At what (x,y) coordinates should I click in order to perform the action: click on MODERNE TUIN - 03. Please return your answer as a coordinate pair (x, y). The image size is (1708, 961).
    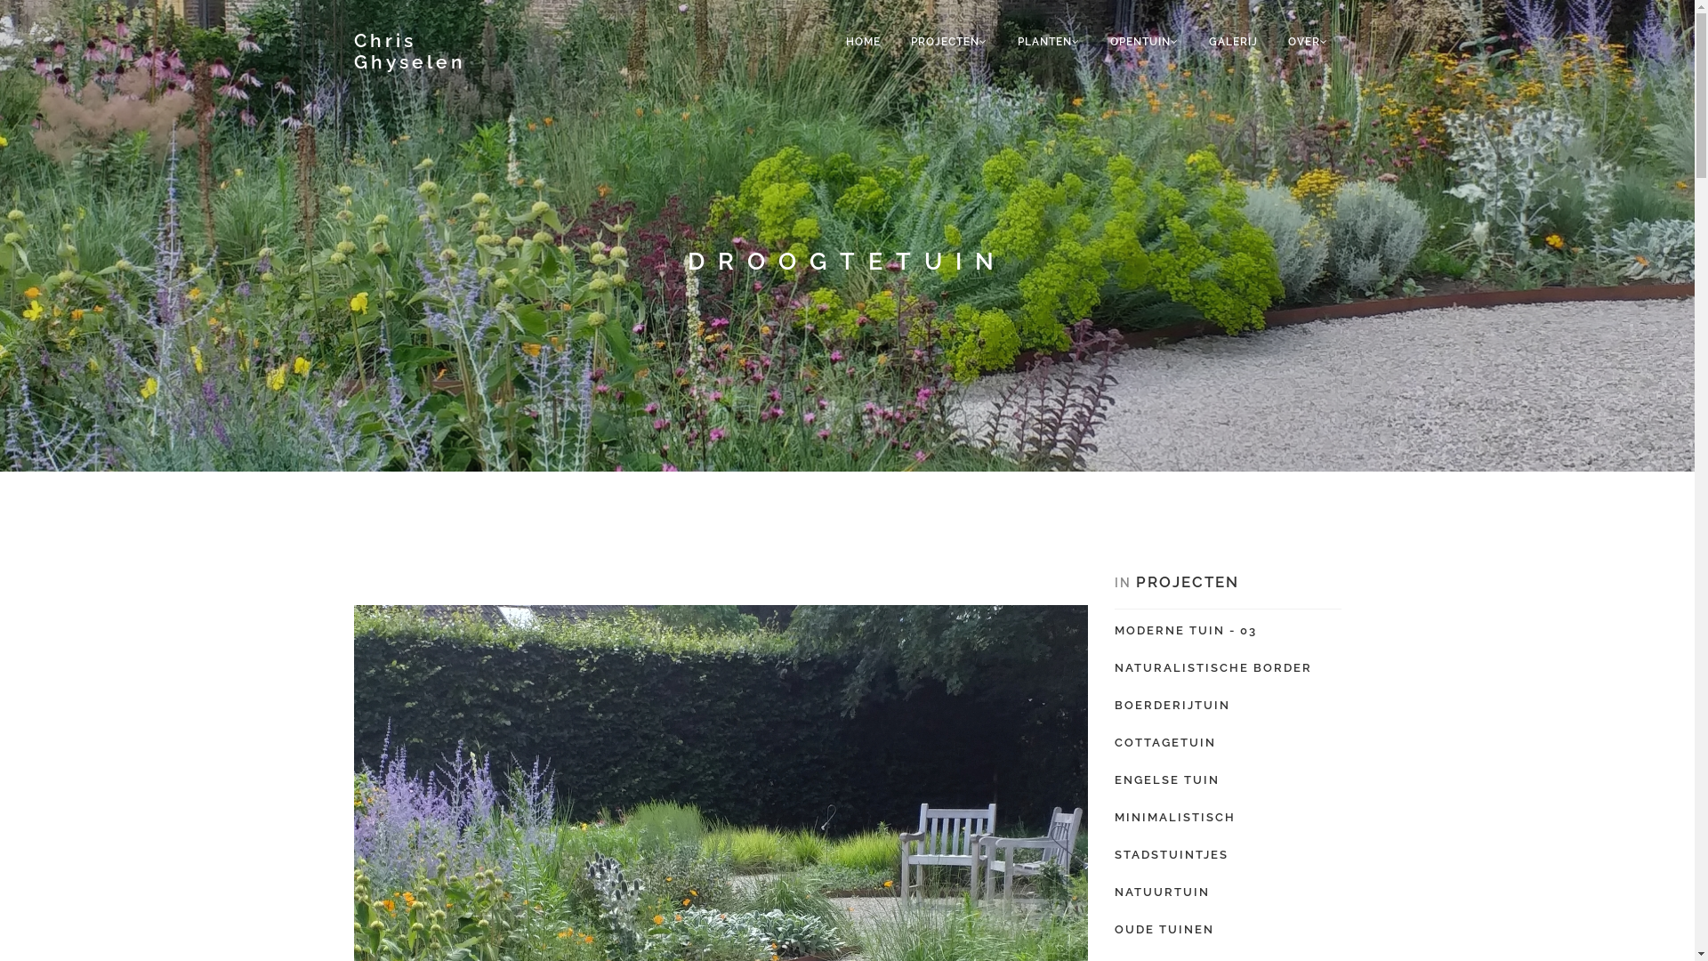
    Looking at the image, I should click on (1185, 630).